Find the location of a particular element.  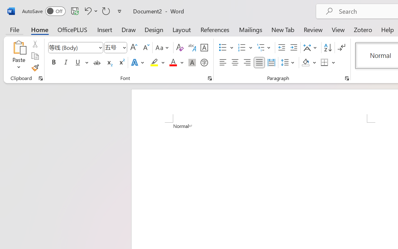

Line and Paragraph Spacing is located at coordinates (289, 63).